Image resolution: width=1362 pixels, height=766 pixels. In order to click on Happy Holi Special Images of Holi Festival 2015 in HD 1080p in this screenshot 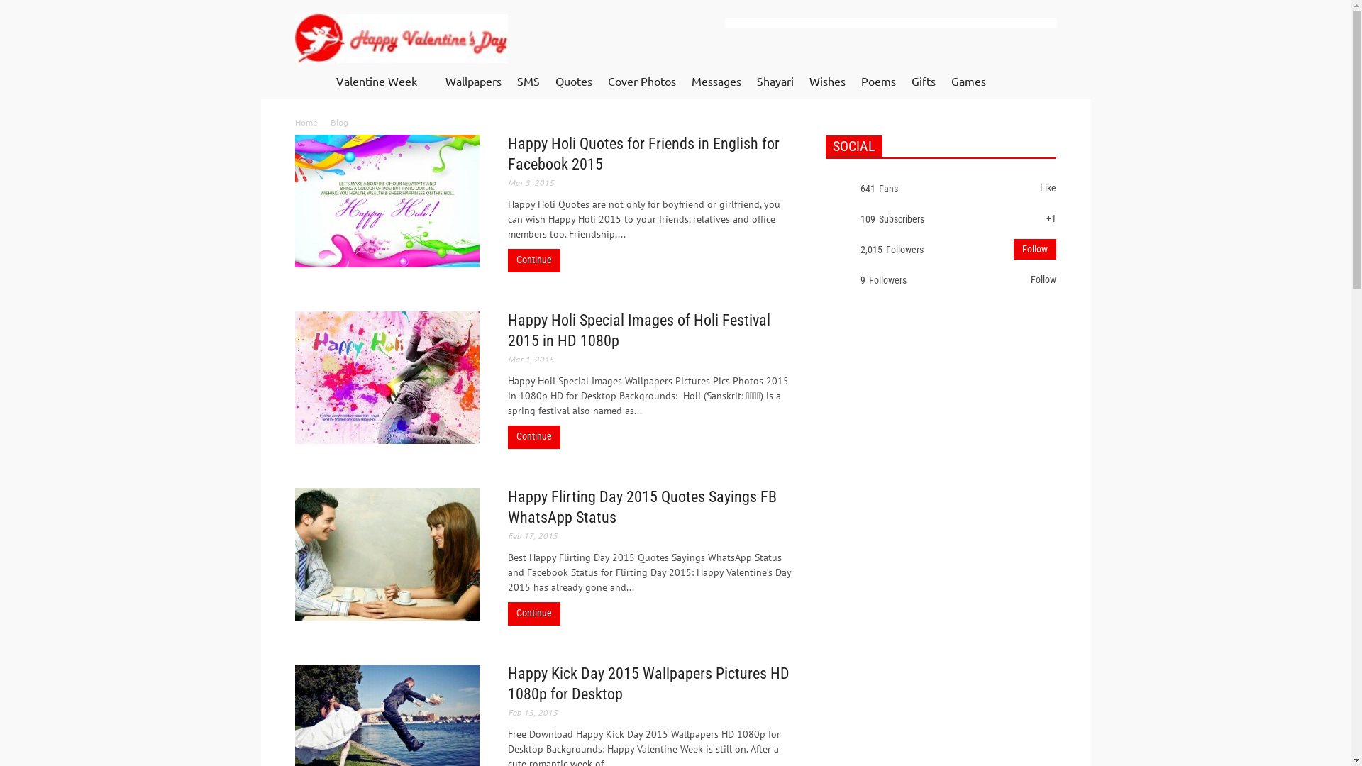, I will do `click(639, 331)`.